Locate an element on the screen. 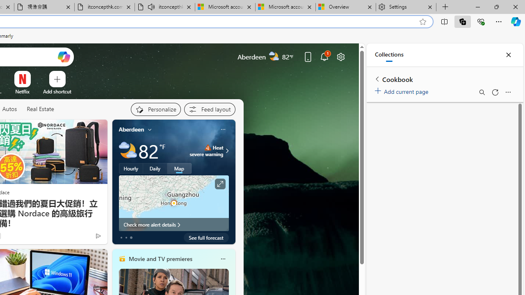  Overview is located at coordinates (346, 7).